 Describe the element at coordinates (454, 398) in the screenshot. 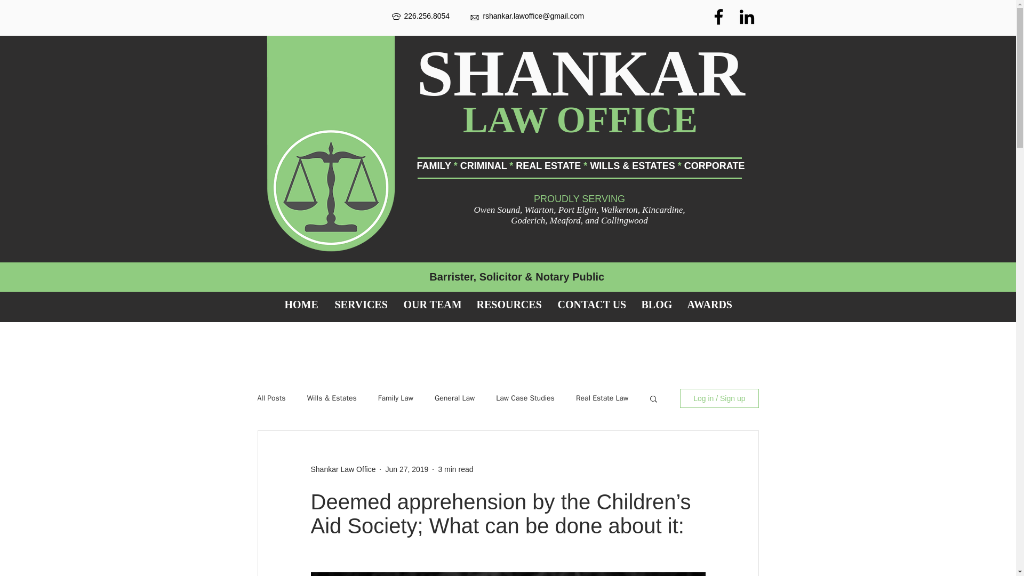

I see `General Law` at that location.